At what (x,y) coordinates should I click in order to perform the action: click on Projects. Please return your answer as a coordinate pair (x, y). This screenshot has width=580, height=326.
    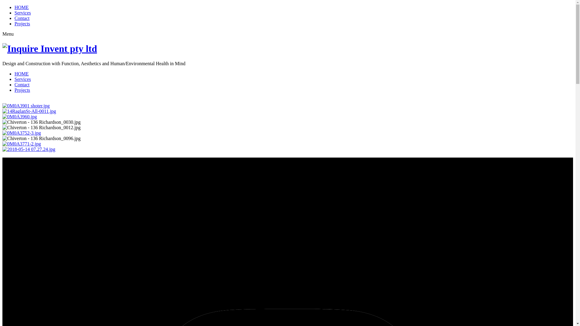
    Looking at the image, I should click on (22, 90).